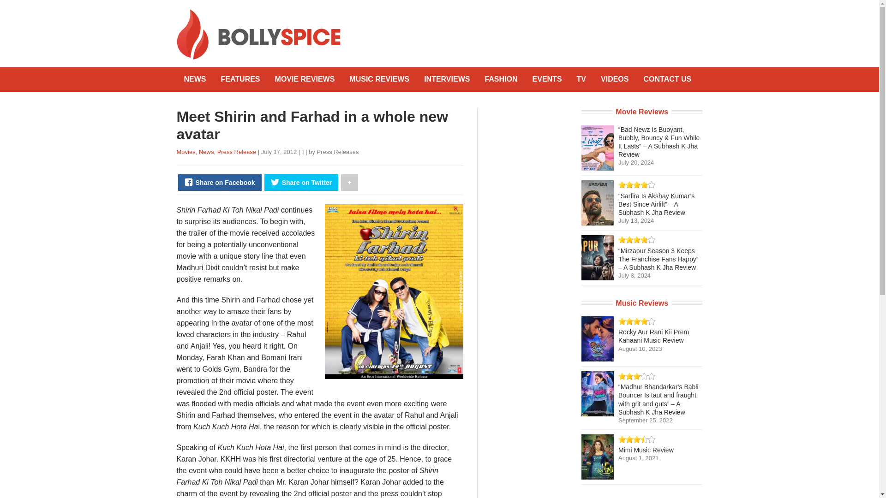 Image resolution: width=886 pixels, height=498 pixels. Describe the element at coordinates (338, 151) in the screenshot. I see `Press Releases` at that location.